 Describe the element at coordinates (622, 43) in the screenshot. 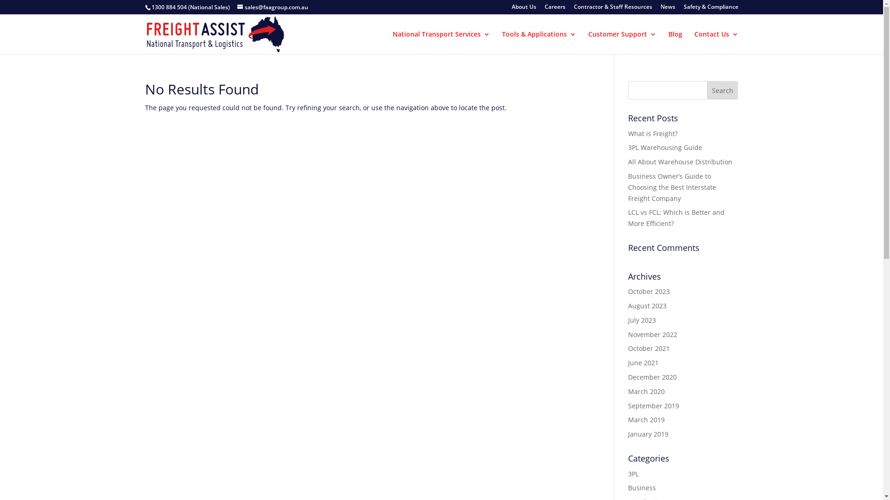

I see `Customer Support` at that location.